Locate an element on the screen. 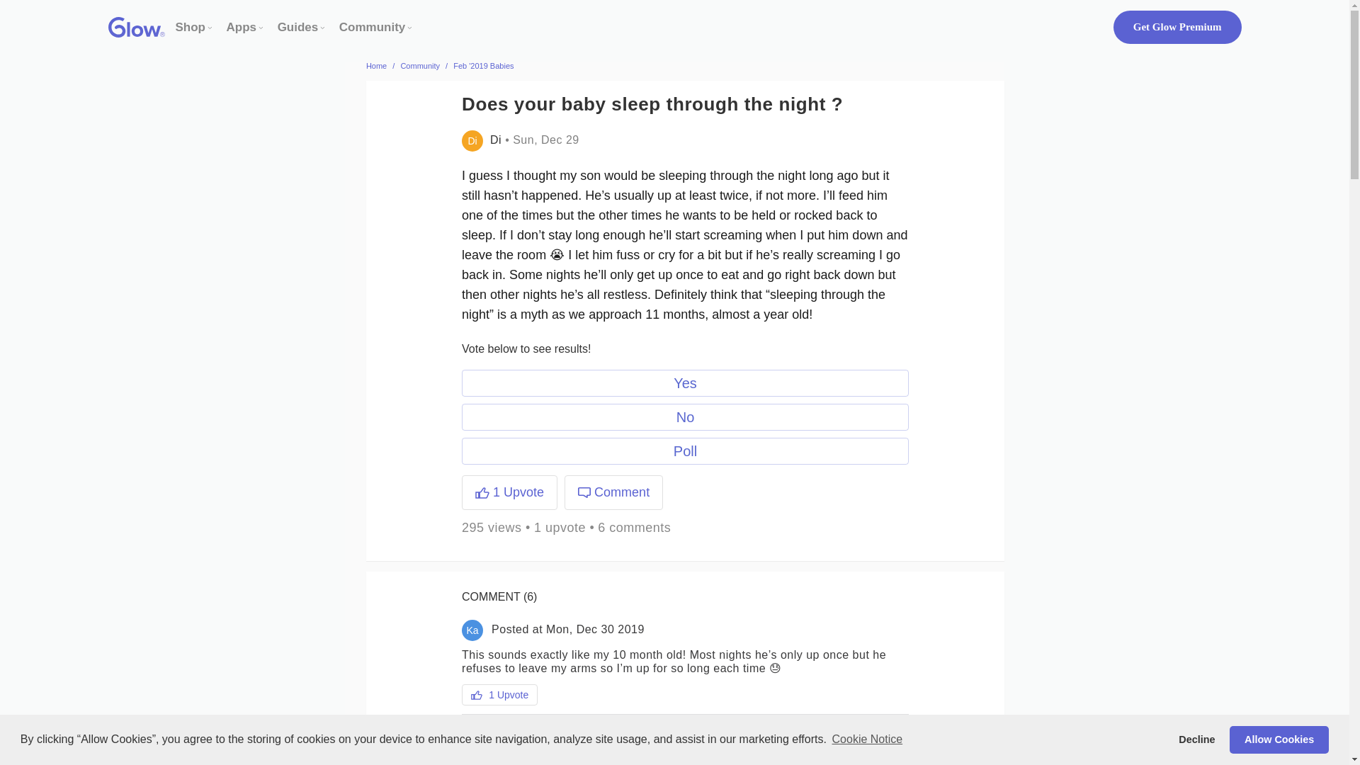  Guides is located at coordinates (297, 27).